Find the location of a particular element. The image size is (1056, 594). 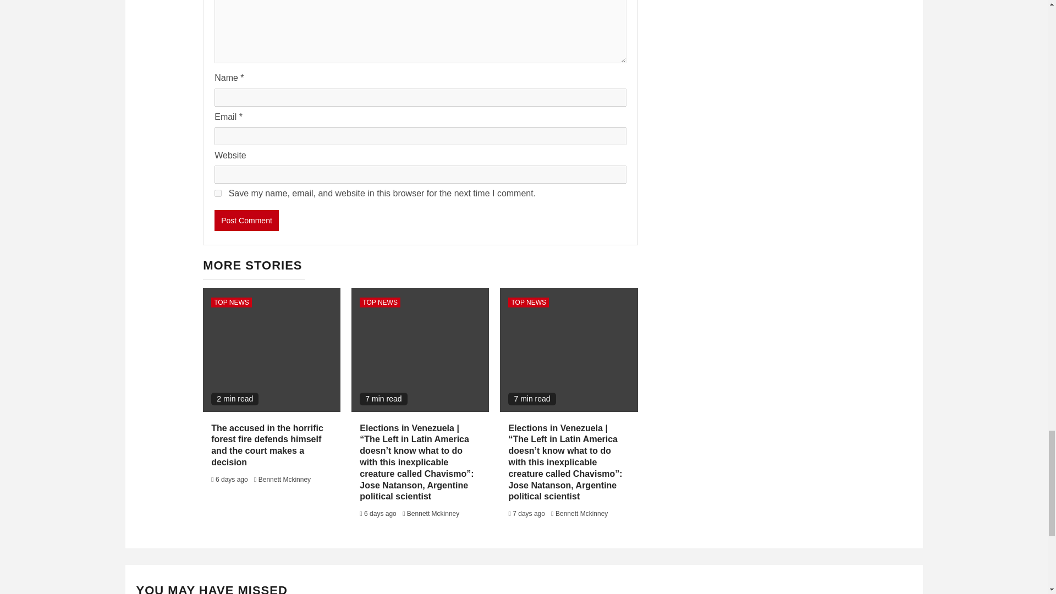

Bennett Mckinney is located at coordinates (581, 513).